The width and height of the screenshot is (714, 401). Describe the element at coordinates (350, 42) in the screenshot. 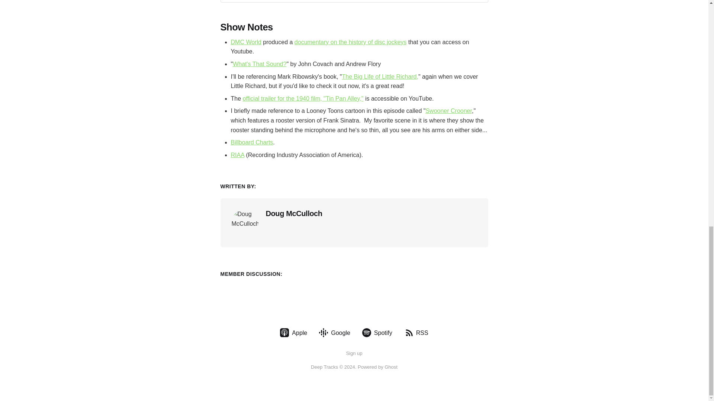

I see `documentary on the history of disc jockeys` at that location.